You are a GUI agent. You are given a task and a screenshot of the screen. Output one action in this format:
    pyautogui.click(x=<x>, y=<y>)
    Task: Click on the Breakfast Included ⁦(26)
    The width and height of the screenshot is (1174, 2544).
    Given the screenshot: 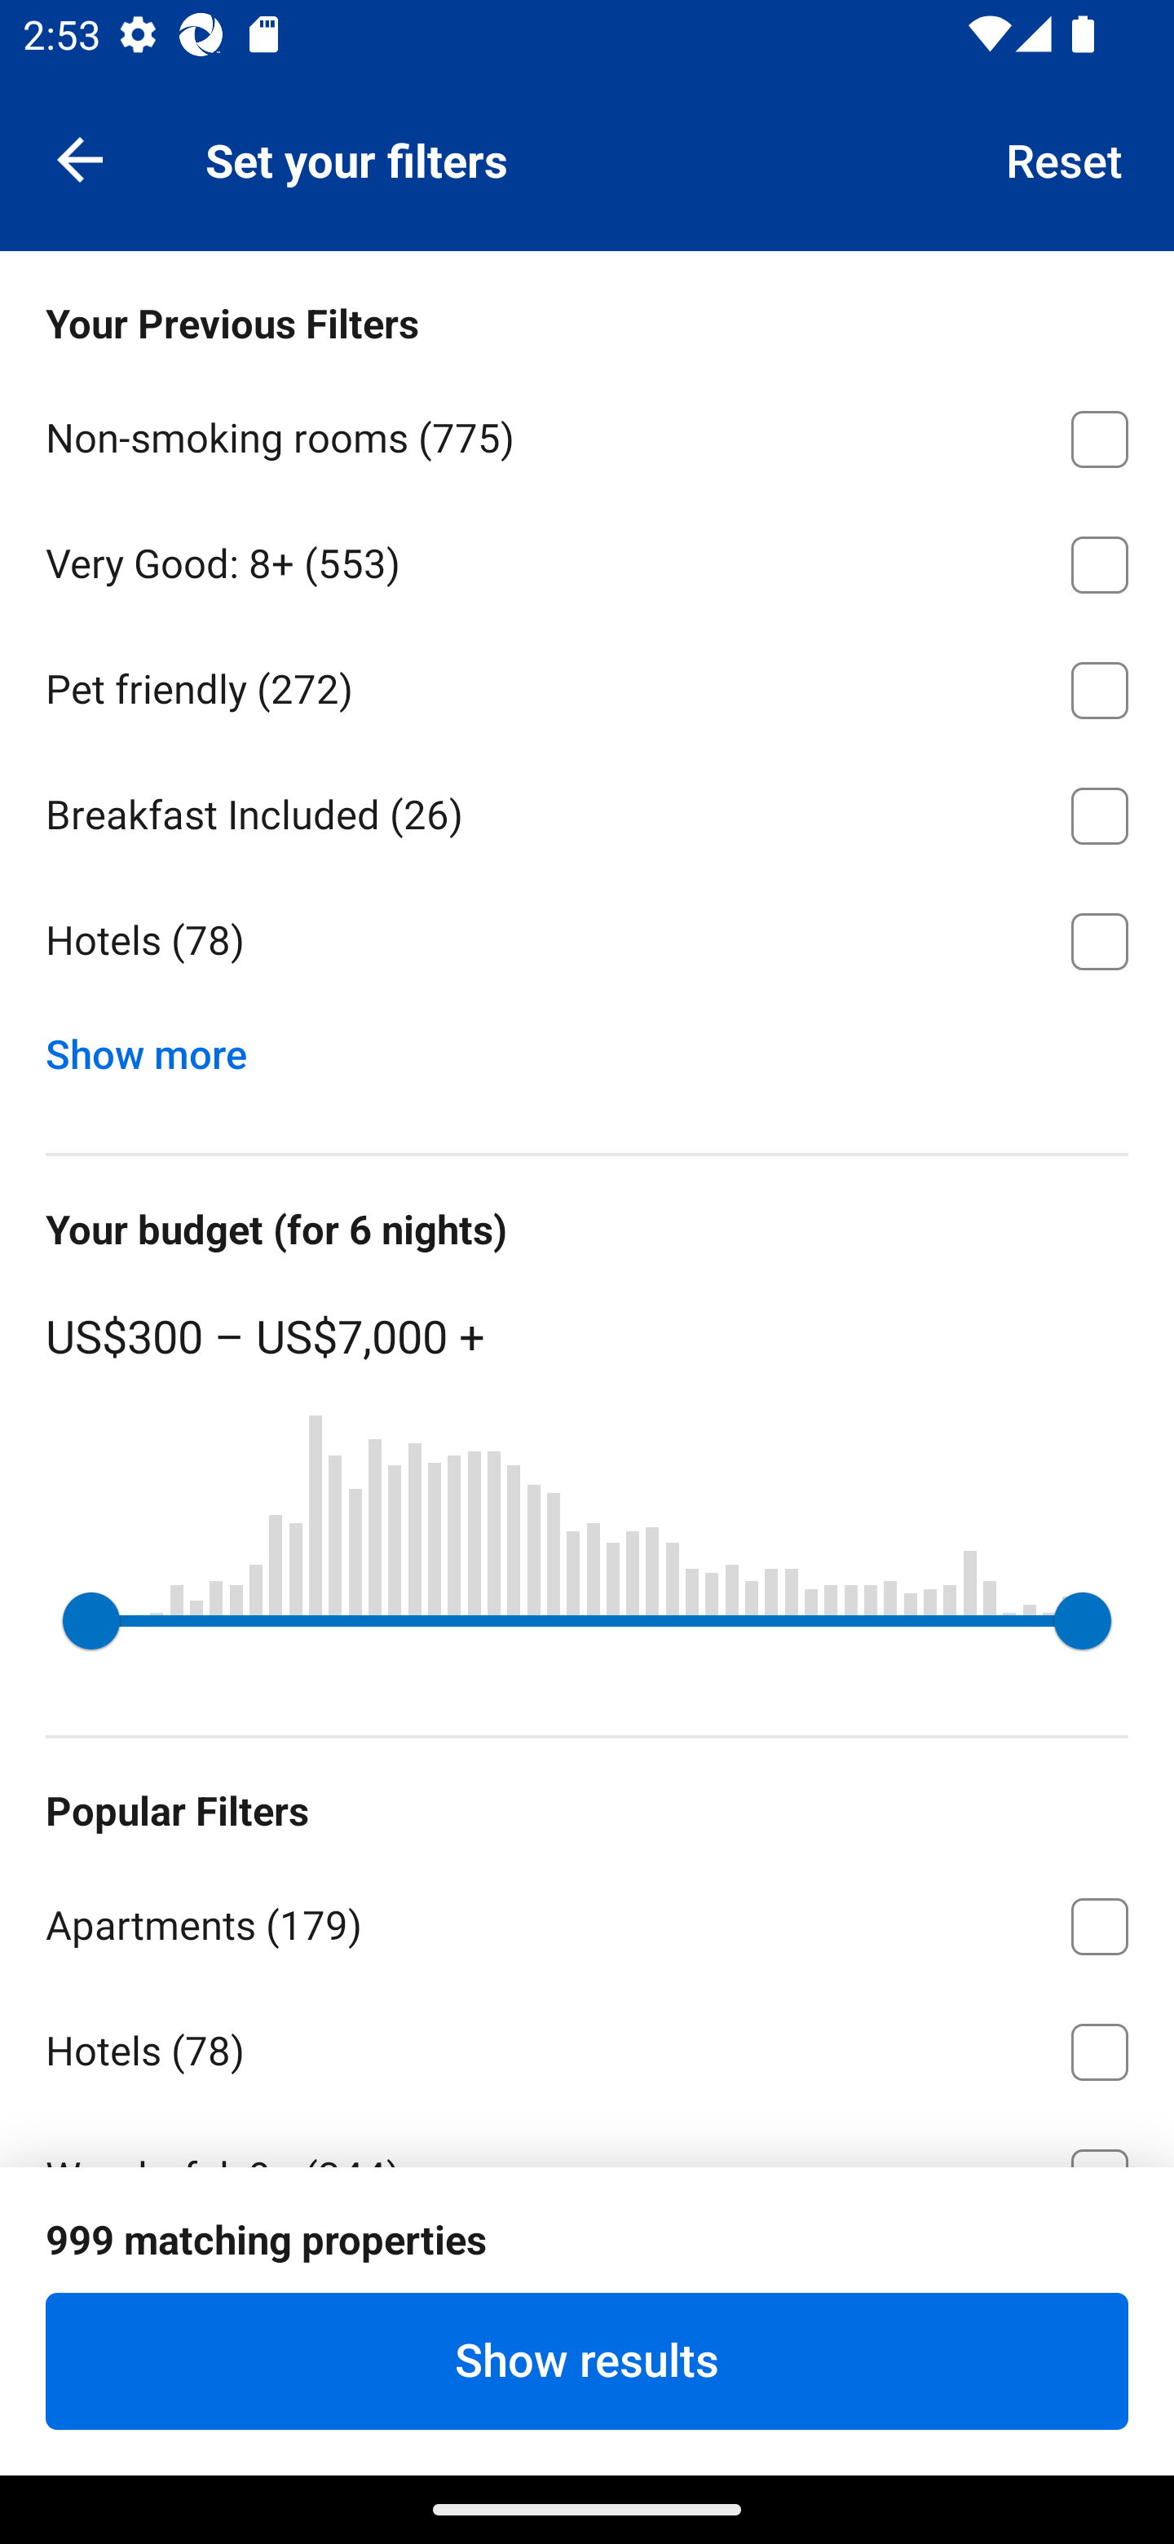 What is the action you would take?
    pyautogui.click(x=587, y=810)
    